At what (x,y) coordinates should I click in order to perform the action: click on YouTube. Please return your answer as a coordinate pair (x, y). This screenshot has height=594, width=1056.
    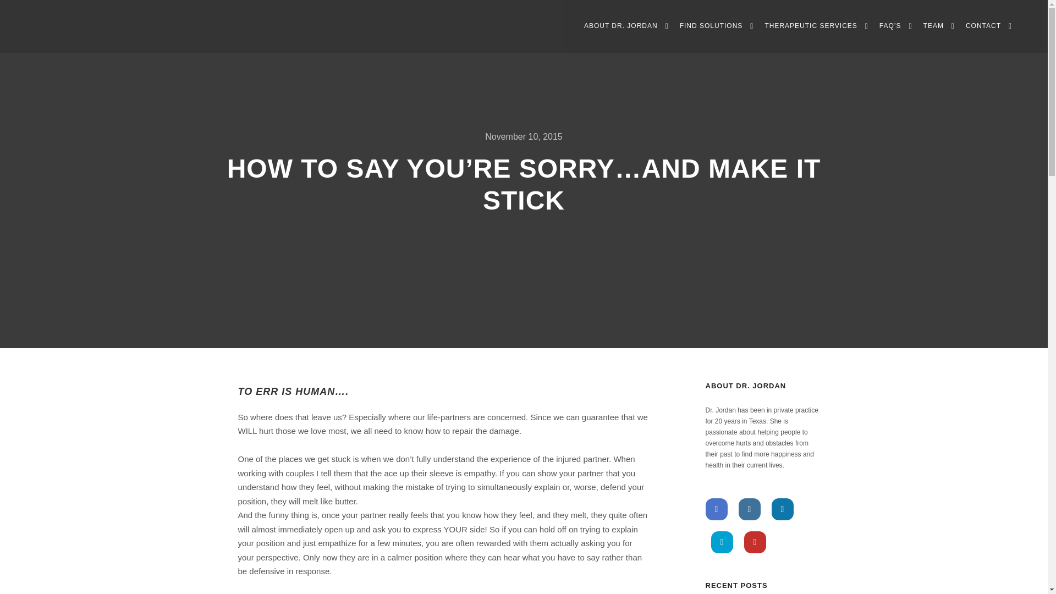
    Looking at the image, I should click on (755, 542).